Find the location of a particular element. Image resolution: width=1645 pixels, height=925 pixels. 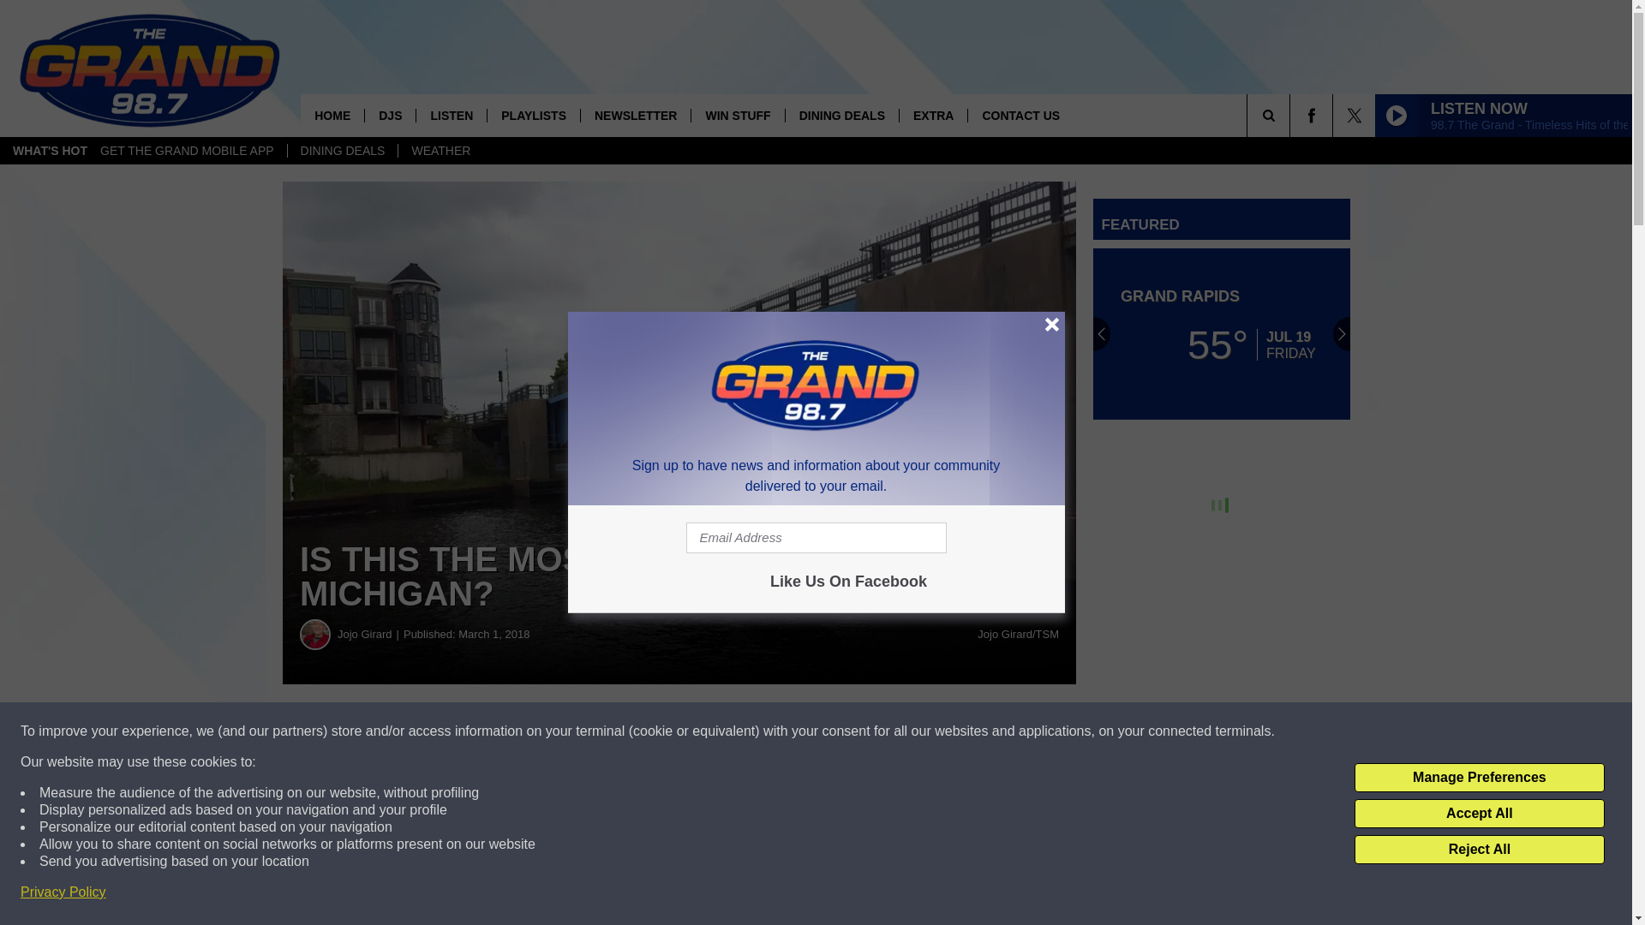

Share on Twitter is located at coordinates (838, 731).